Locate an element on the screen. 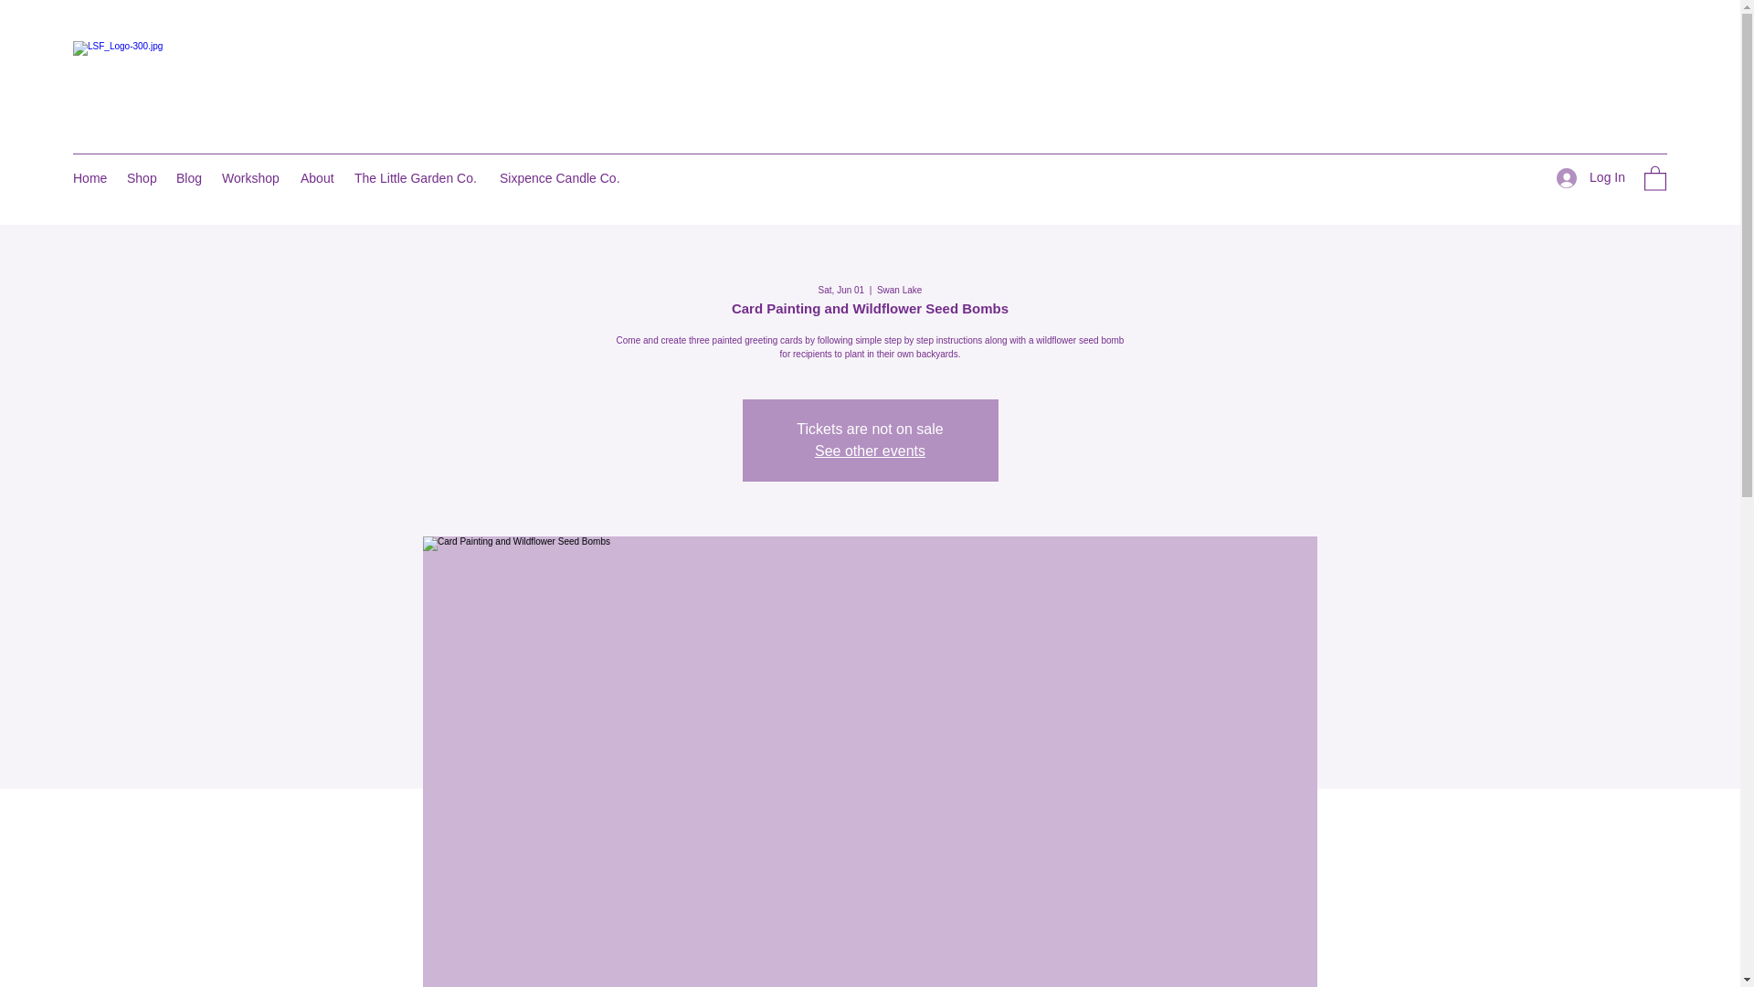  See other events is located at coordinates (870, 451).